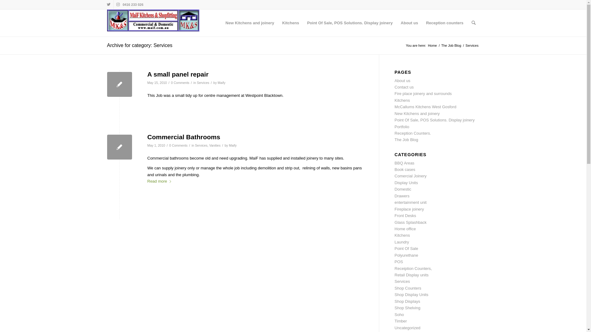  What do you see at coordinates (409, 23) in the screenshot?
I see `About us` at bounding box center [409, 23].